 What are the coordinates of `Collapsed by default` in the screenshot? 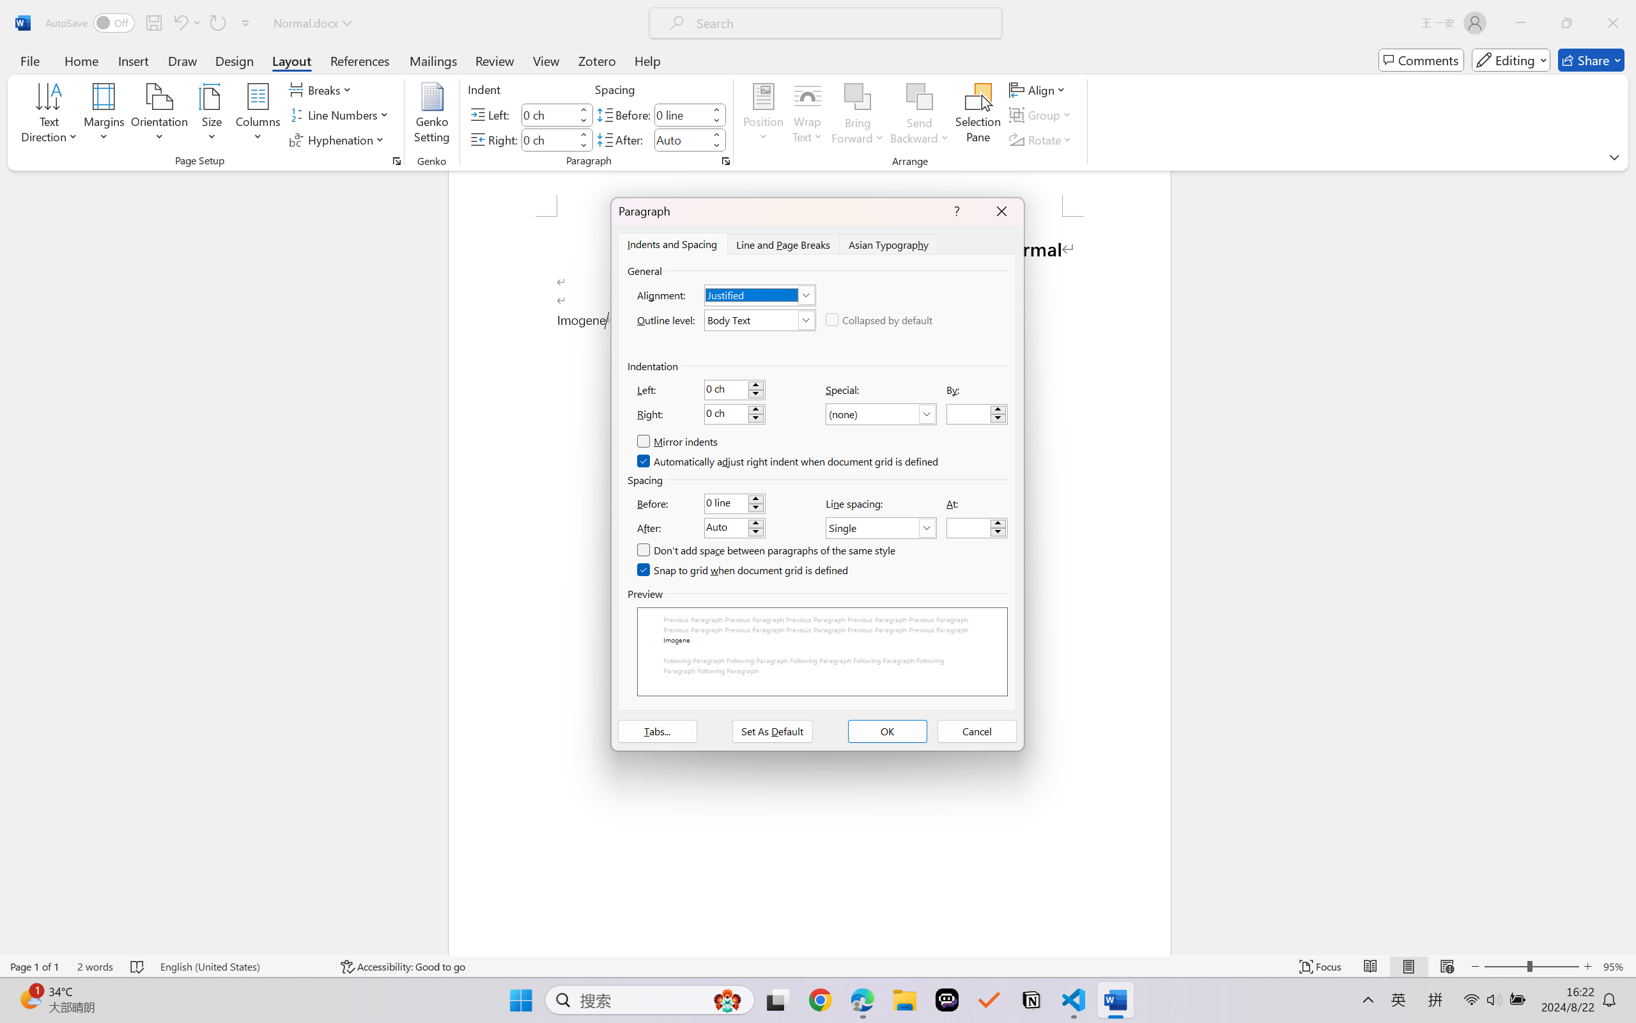 It's located at (879, 320).